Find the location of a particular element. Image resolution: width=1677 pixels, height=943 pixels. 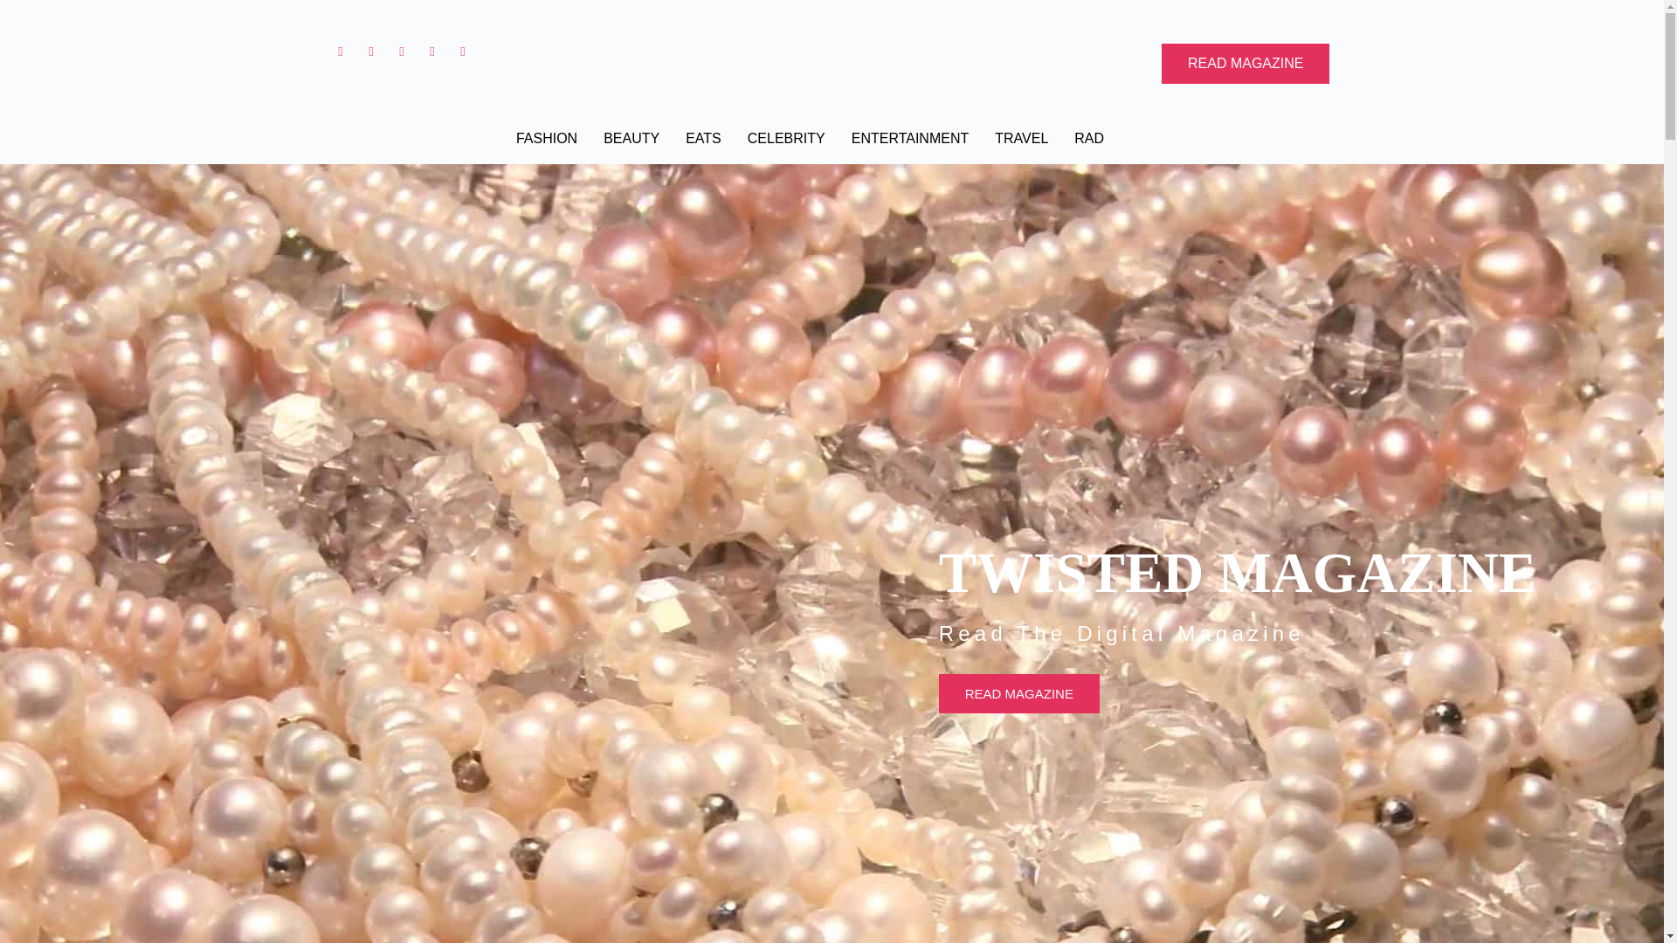

EATS is located at coordinates (703, 138).